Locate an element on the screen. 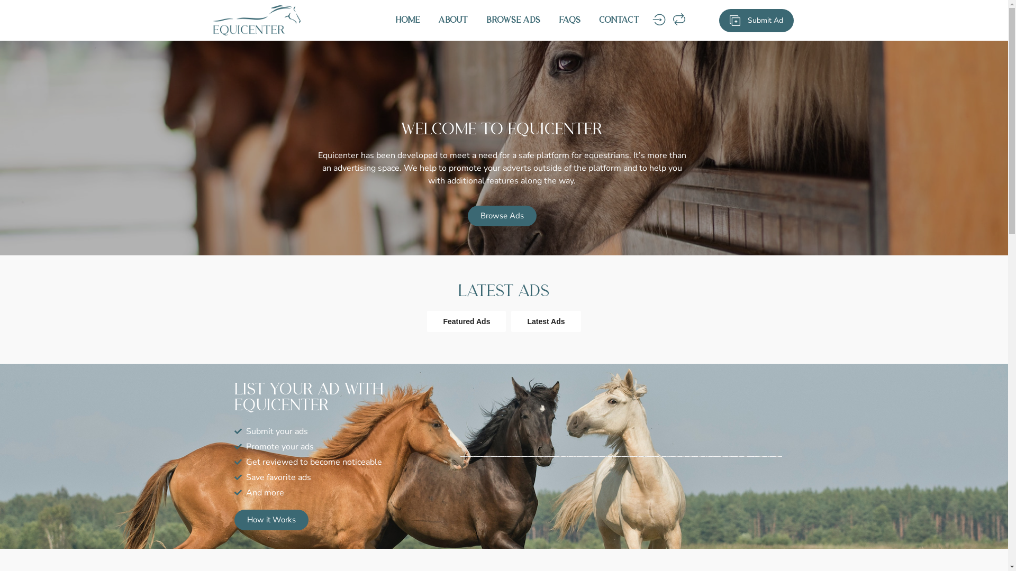 Image resolution: width=1016 pixels, height=571 pixels. Submit Ad is located at coordinates (757, 21).